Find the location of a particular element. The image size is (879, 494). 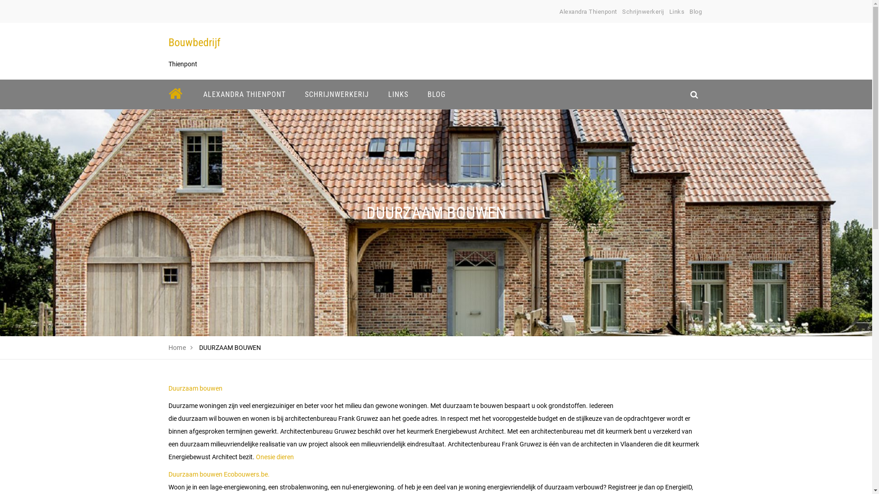

Duurzaam bouwen Ecobouwers.be. is located at coordinates (219, 474).